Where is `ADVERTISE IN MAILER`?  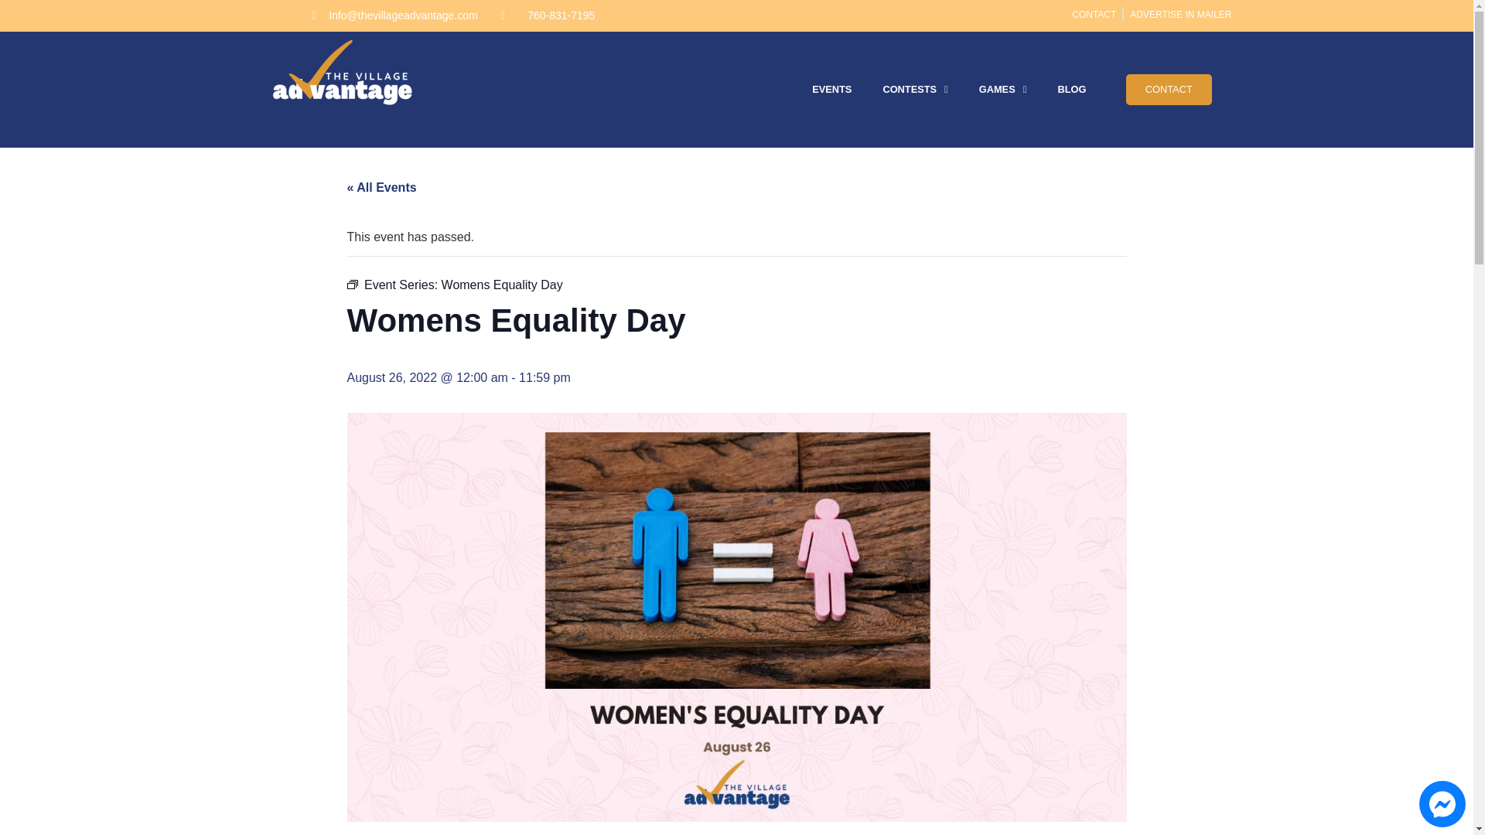
ADVERTISE IN MAILER is located at coordinates (1180, 14).